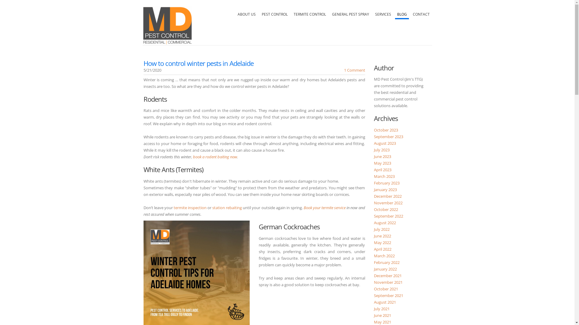 The height and width of the screenshot is (325, 579). I want to click on book a rodent baiting now, so click(215, 157).